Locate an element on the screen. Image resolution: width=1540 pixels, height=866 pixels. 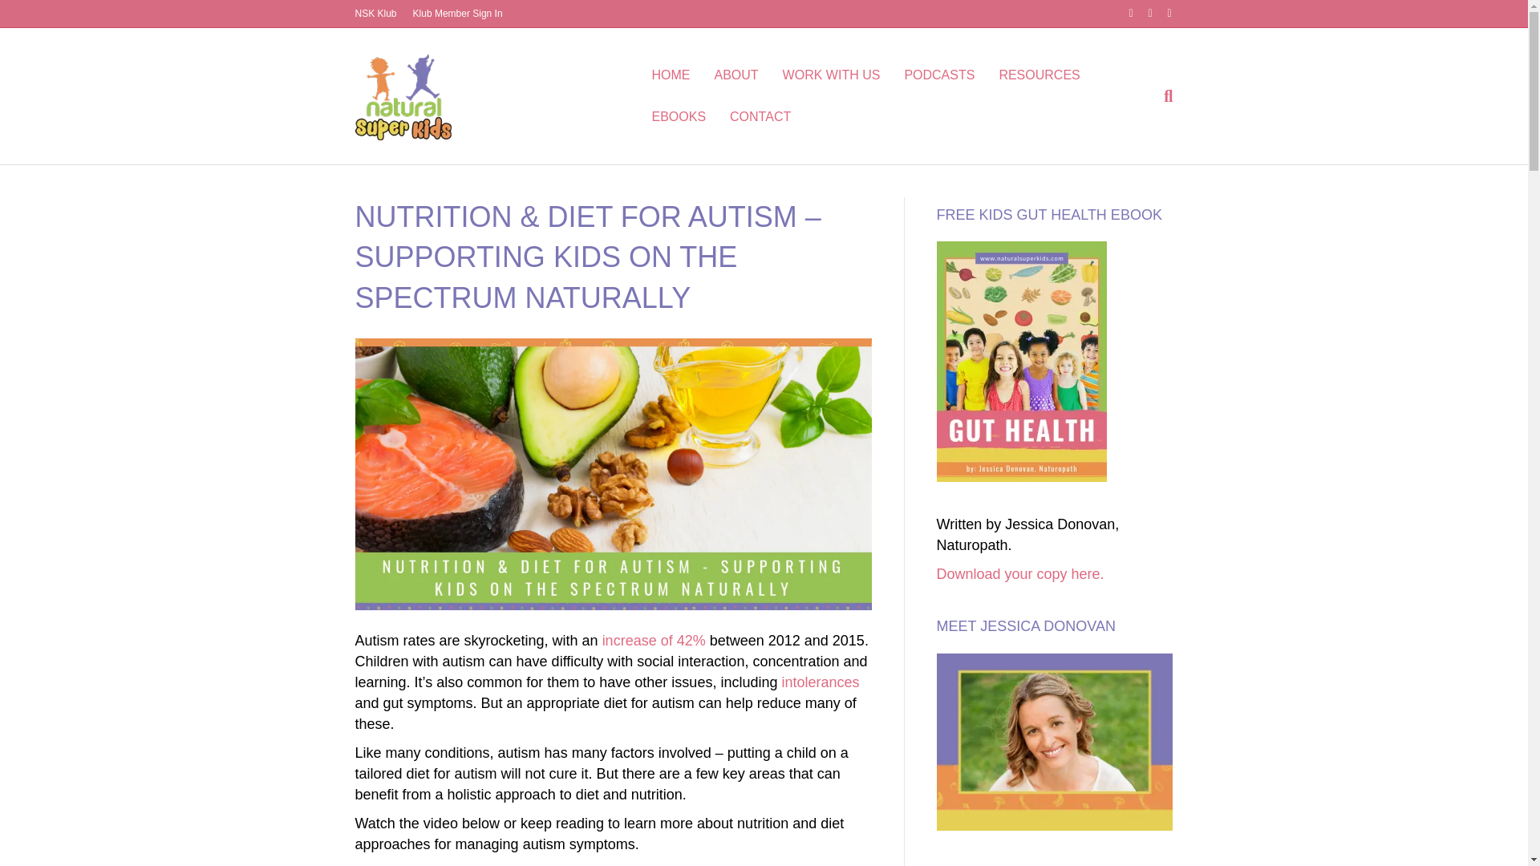
Instagram is located at coordinates (1161, 12).